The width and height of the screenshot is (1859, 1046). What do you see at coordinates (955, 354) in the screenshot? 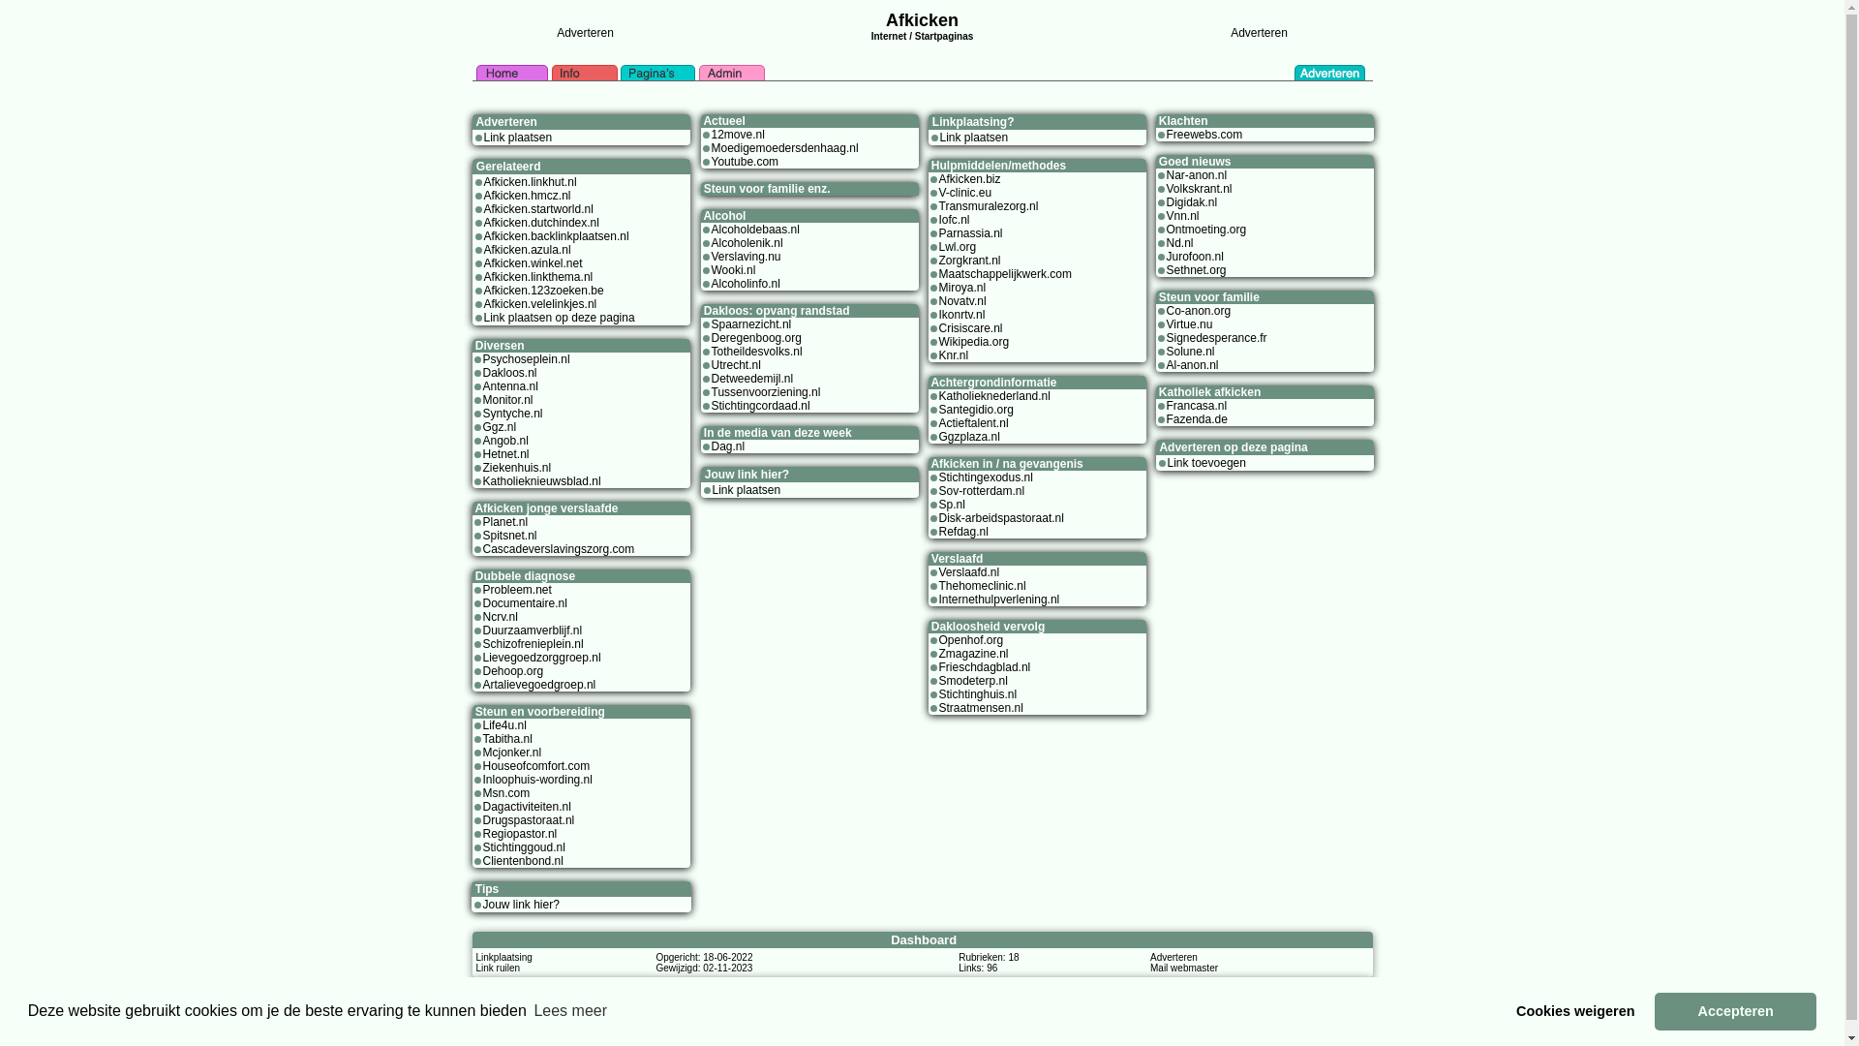
I see `Knr.nl` at bounding box center [955, 354].